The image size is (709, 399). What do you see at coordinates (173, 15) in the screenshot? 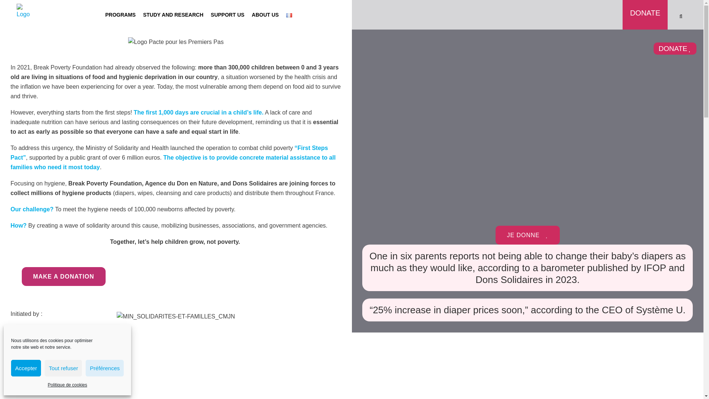
I see `STUDY AND RESEARCH` at bounding box center [173, 15].